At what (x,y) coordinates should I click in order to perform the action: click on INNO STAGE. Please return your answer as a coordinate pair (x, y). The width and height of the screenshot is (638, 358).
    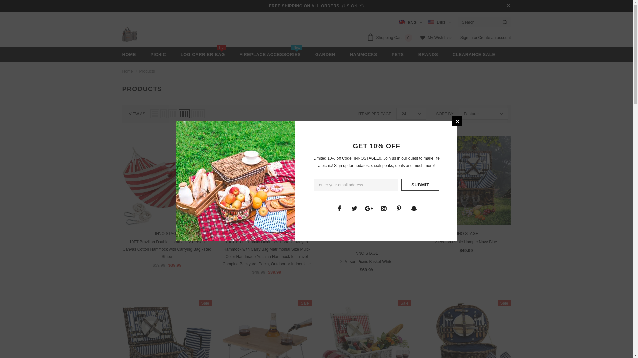
    Looking at the image, I should click on (466, 234).